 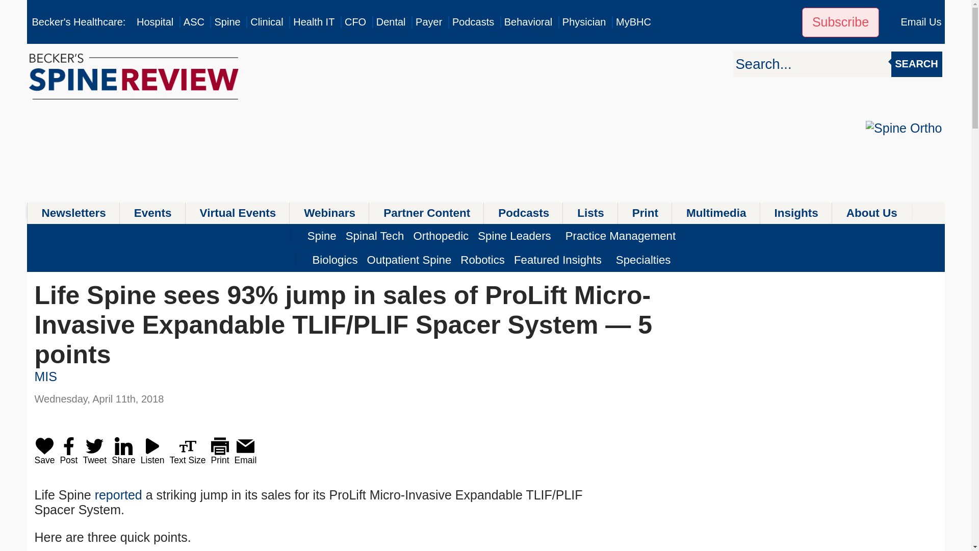 I want to click on Becker's Dental Review, so click(x=391, y=22).